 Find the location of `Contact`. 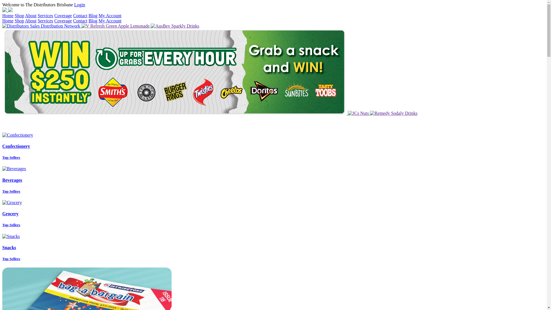

Contact is located at coordinates (80, 21).